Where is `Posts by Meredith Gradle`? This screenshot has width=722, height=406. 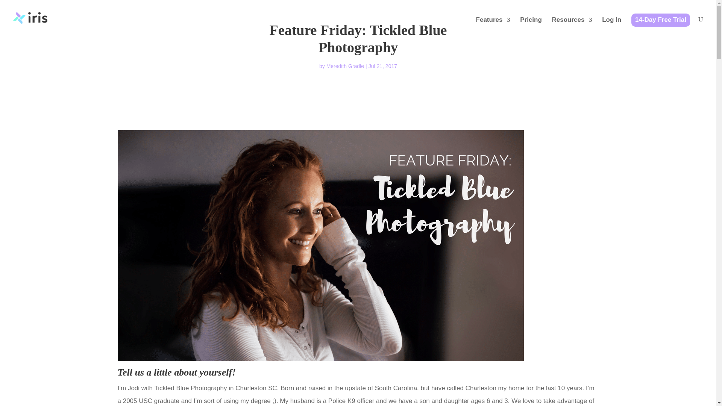
Posts by Meredith Gradle is located at coordinates (345, 66).